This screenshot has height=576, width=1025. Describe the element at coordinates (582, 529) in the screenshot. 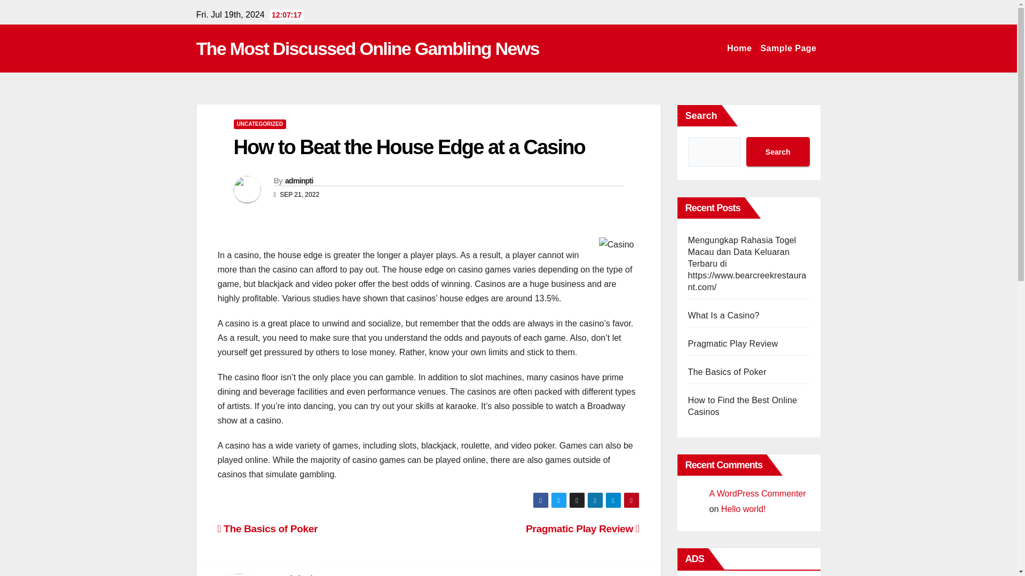

I see `Pragmatic Play Review` at that location.